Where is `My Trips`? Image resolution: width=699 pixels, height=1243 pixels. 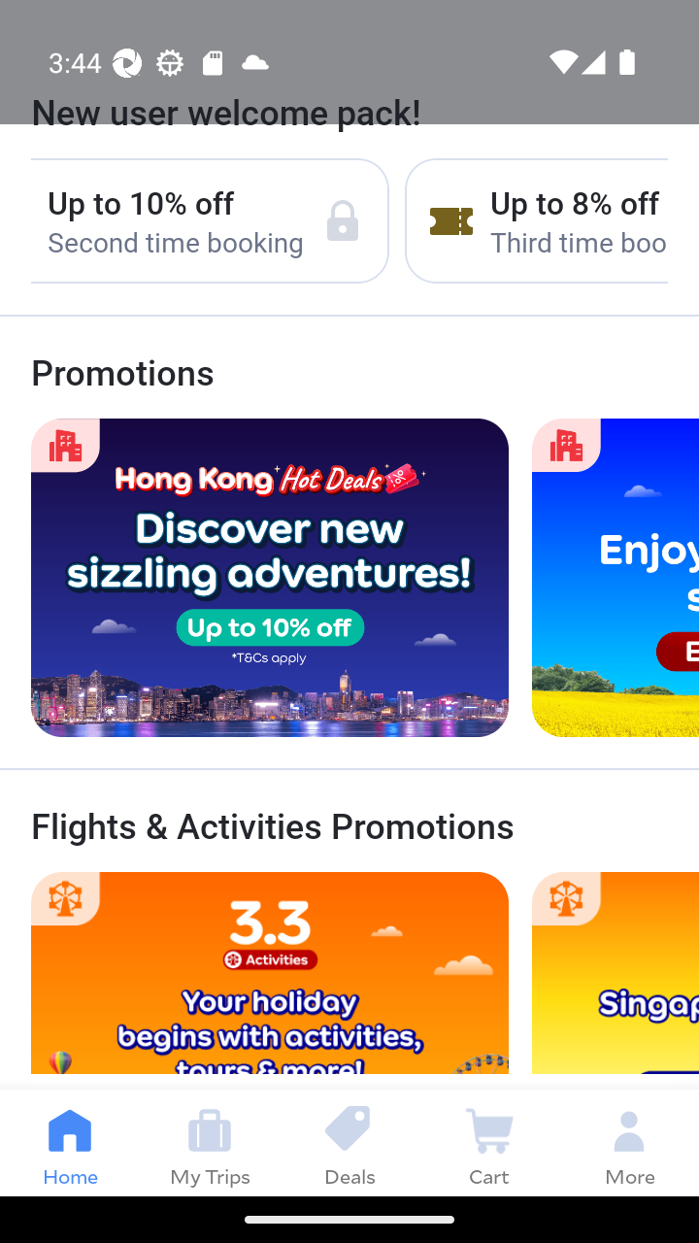
My Trips is located at coordinates (210, 1142).